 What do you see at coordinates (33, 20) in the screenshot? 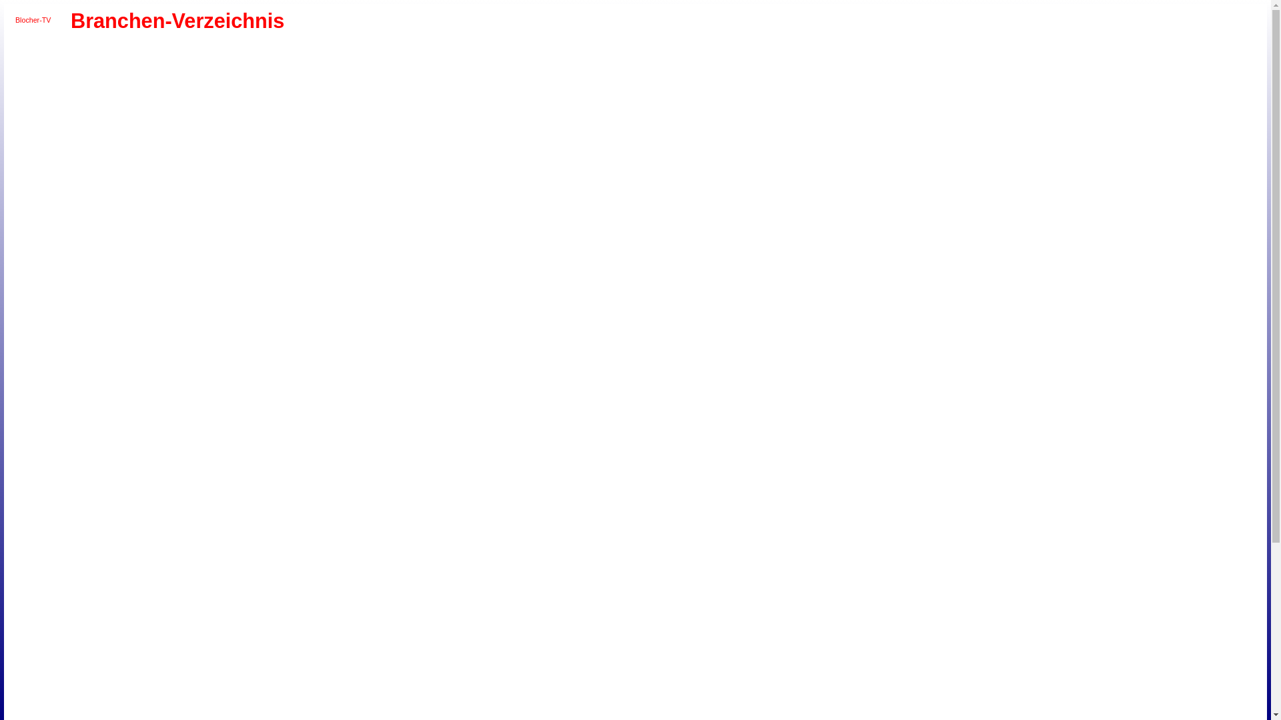
I see `Blocher-TV` at bounding box center [33, 20].